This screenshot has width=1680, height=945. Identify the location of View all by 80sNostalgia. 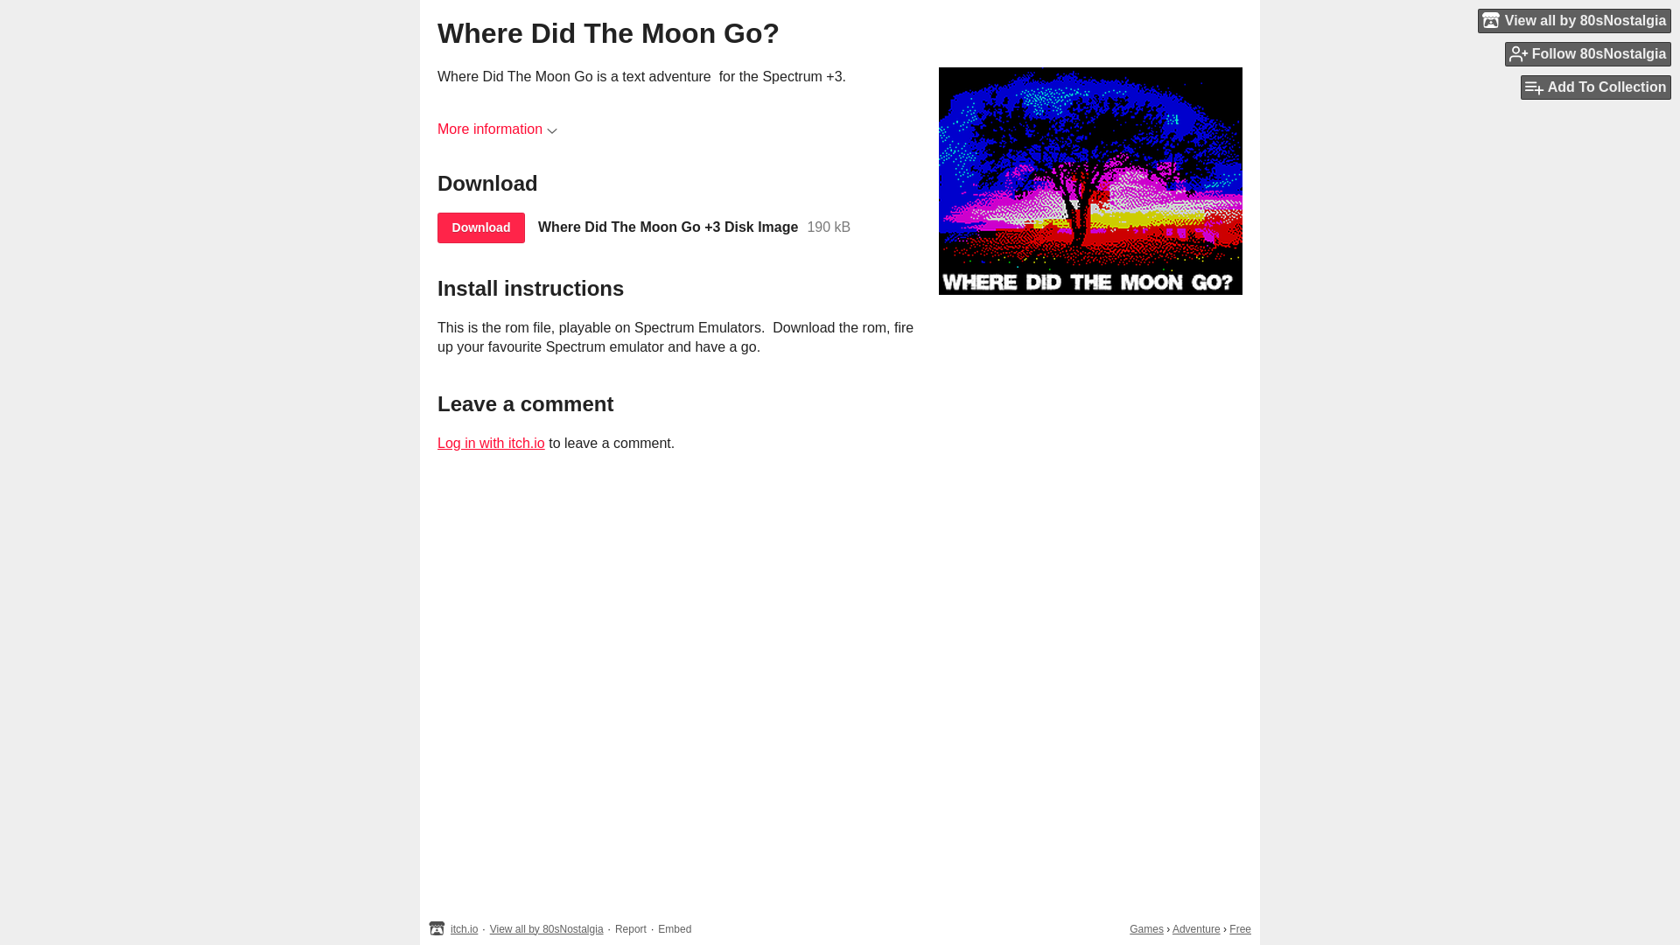
(546, 928).